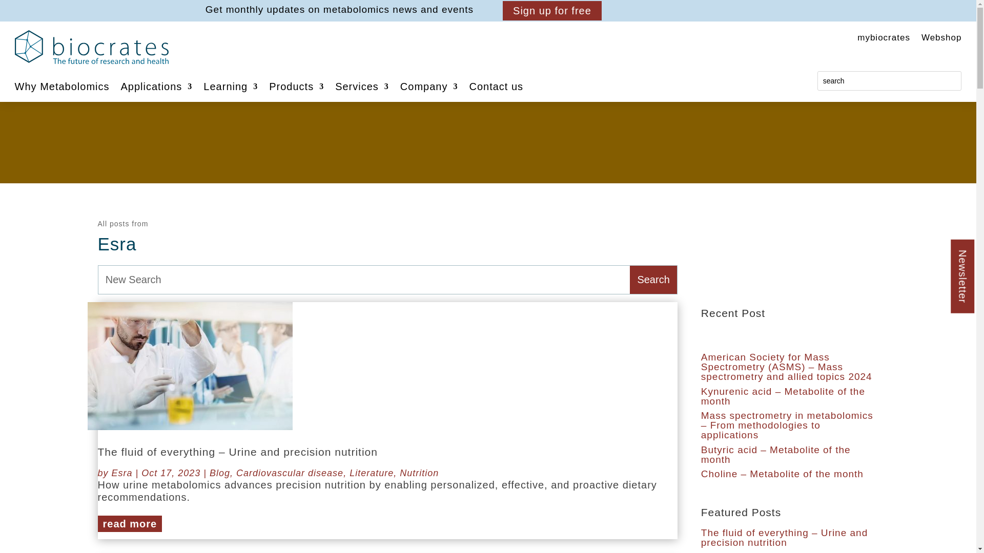 The width and height of the screenshot is (984, 553). I want to click on Applications, so click(157, 88).